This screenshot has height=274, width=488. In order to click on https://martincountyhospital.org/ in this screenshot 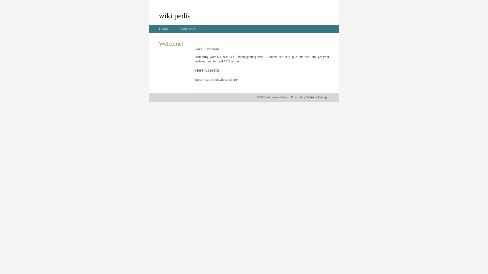, I will do `click(216, 80)`.